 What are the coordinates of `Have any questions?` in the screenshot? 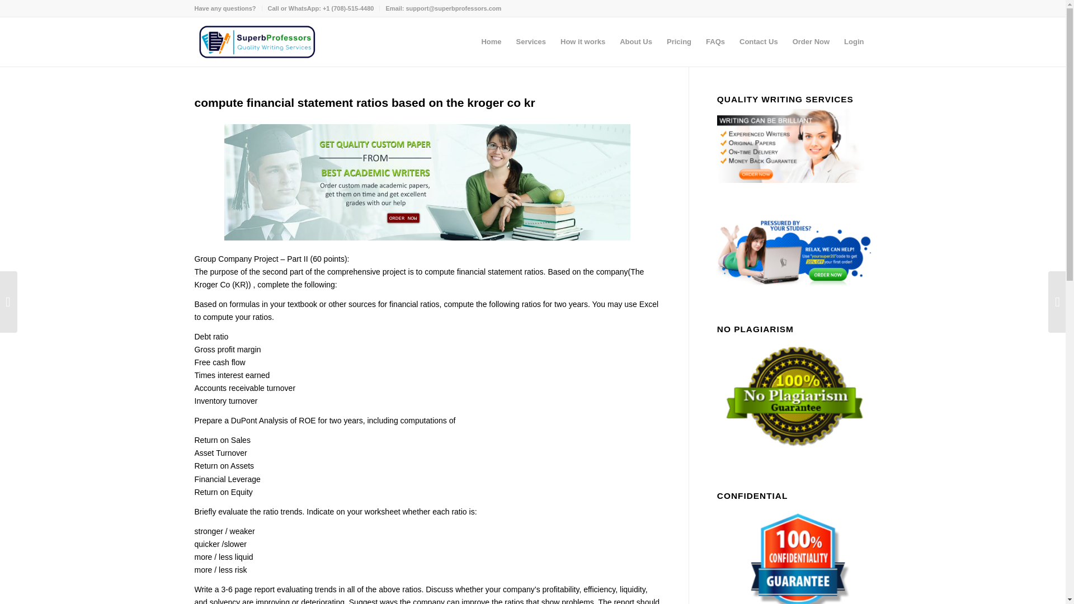 It's located at (225, 8).